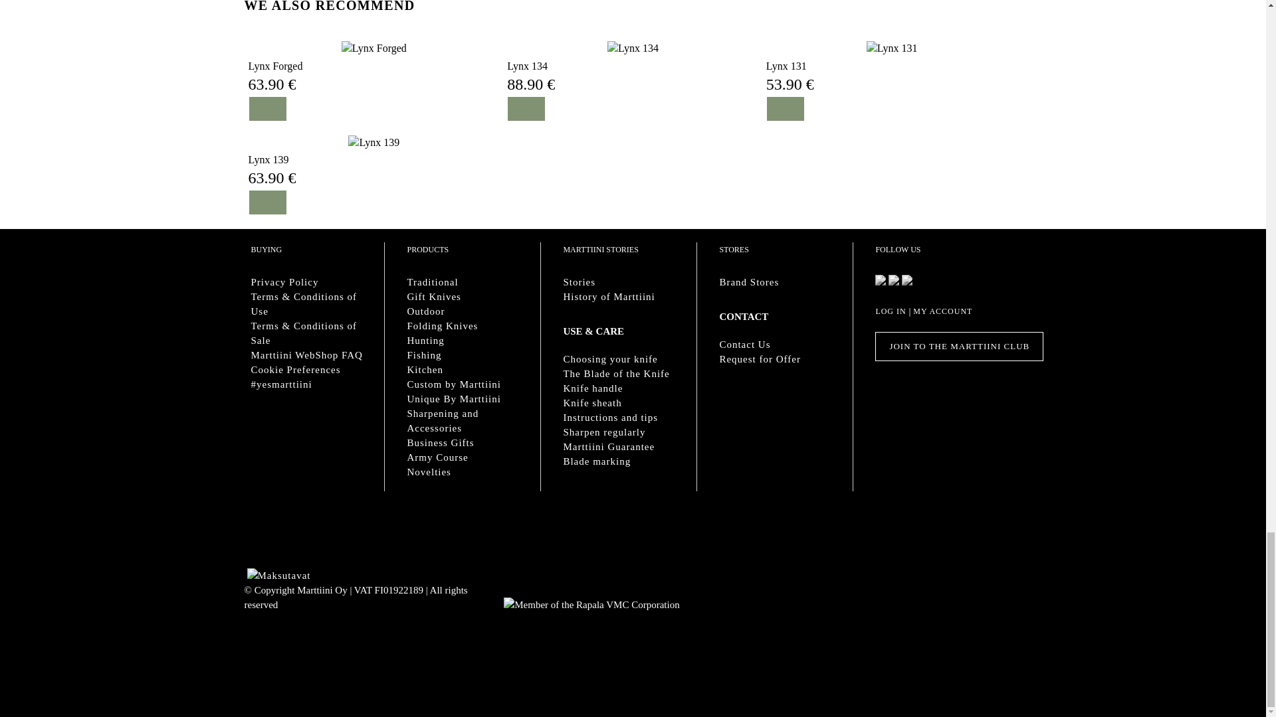 The width and height of the screenshot is (1276, 717). What do you see at coordinates (526, 66) in the screenshot?
I see `Go to product` at bounding box center [526, 66].